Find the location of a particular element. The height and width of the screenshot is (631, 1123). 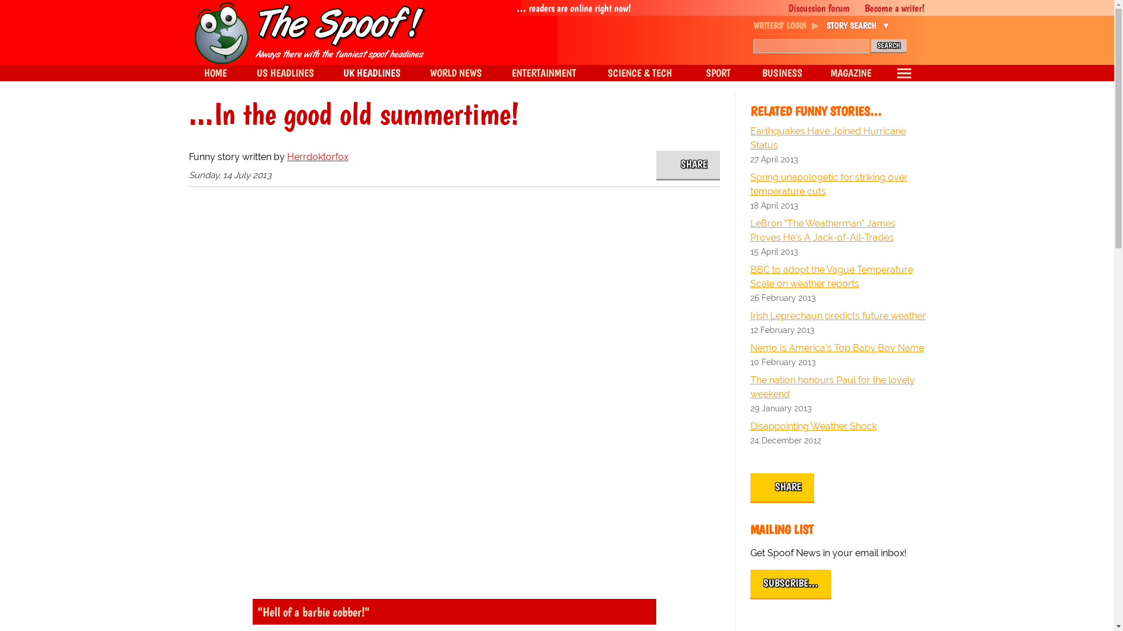

Search is located at coordinates (888, 46).